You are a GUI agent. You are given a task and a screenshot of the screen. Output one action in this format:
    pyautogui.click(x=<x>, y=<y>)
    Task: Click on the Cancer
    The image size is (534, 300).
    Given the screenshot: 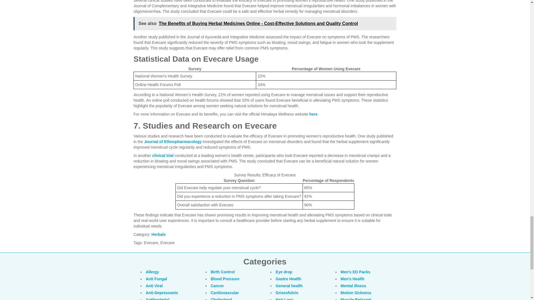 What is the action you would take?
    pyautogui.click(x=217, y=285)
    